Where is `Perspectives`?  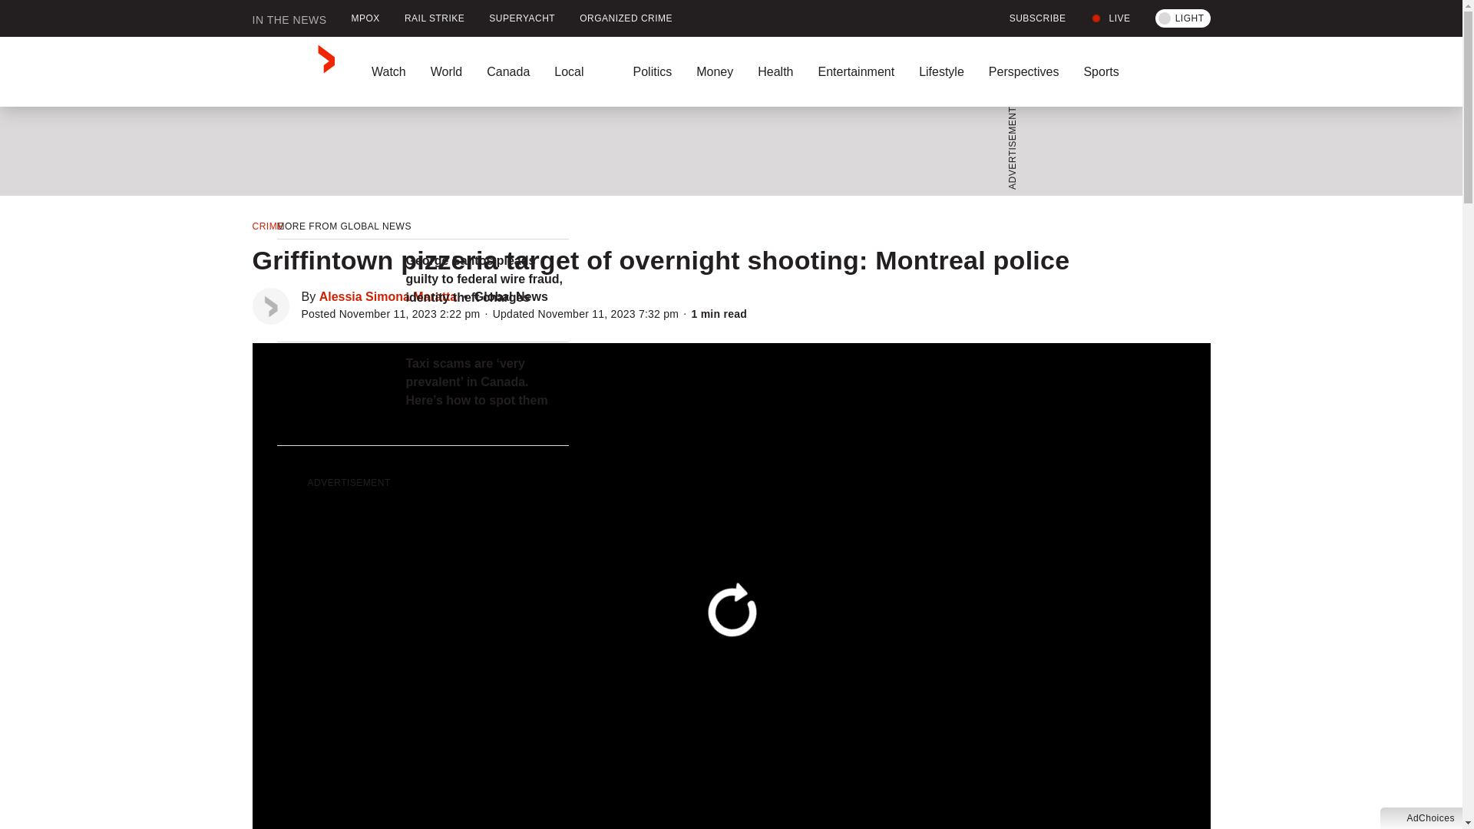 Perspectives is located at coordinates (1023, 71).